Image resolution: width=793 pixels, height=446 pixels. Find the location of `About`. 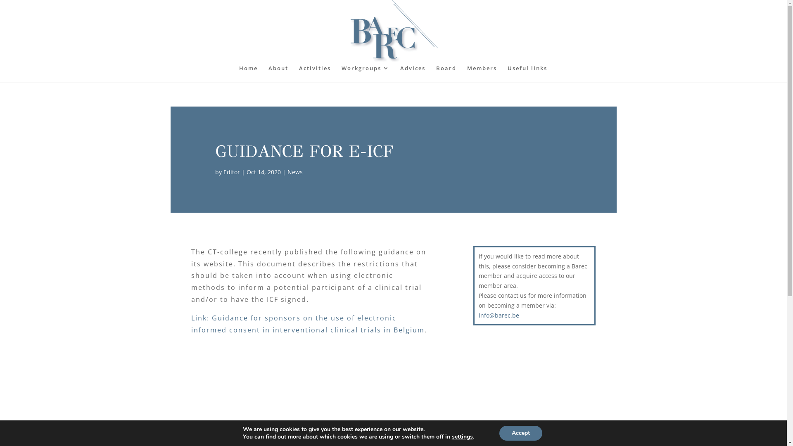

About is located at coordinates (278, 74).